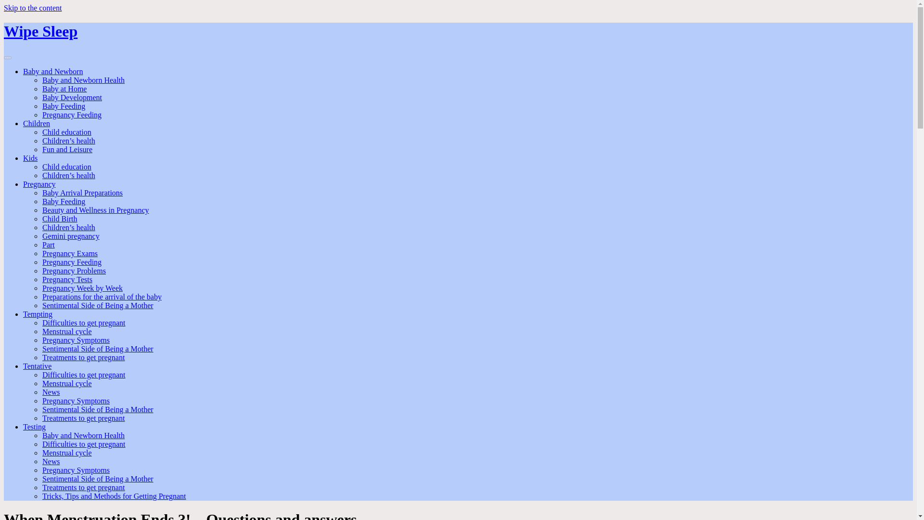 The height and width of the screenshot is (520, 924). What do you see at coordinates (74, 271) in the screenshot?
I see `Pregnancy Problems` at bounding box center [74, 271].